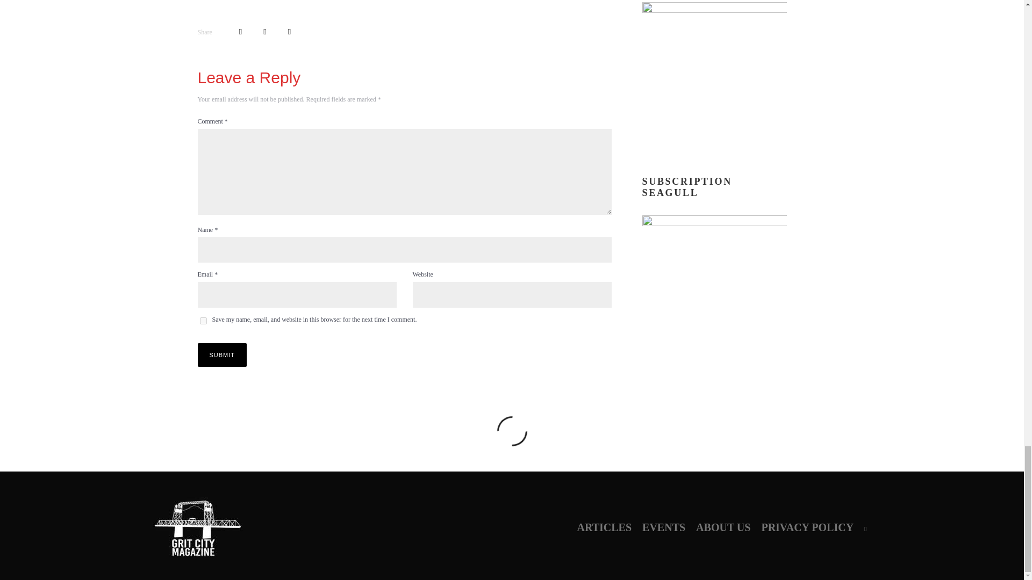 The height and width of the screenshot is (580, 1032). What do you see at coordinates (223, 354) in the screenshot?
I see `Submit` at bounding box center [223, 354].